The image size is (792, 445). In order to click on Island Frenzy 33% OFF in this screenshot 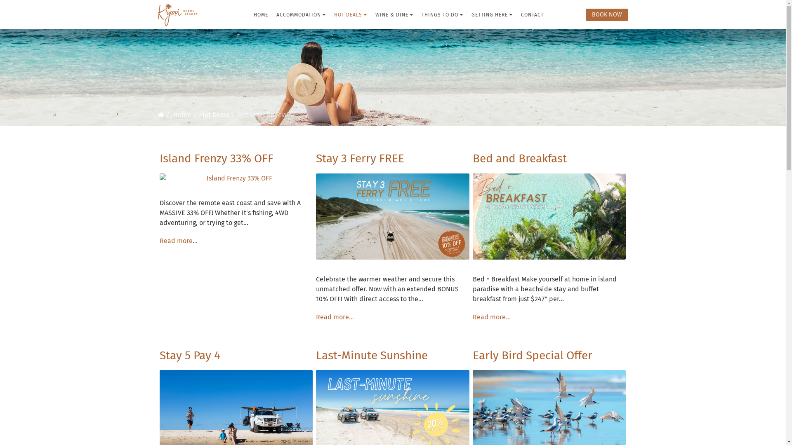, I will do `click(236, 178)`.